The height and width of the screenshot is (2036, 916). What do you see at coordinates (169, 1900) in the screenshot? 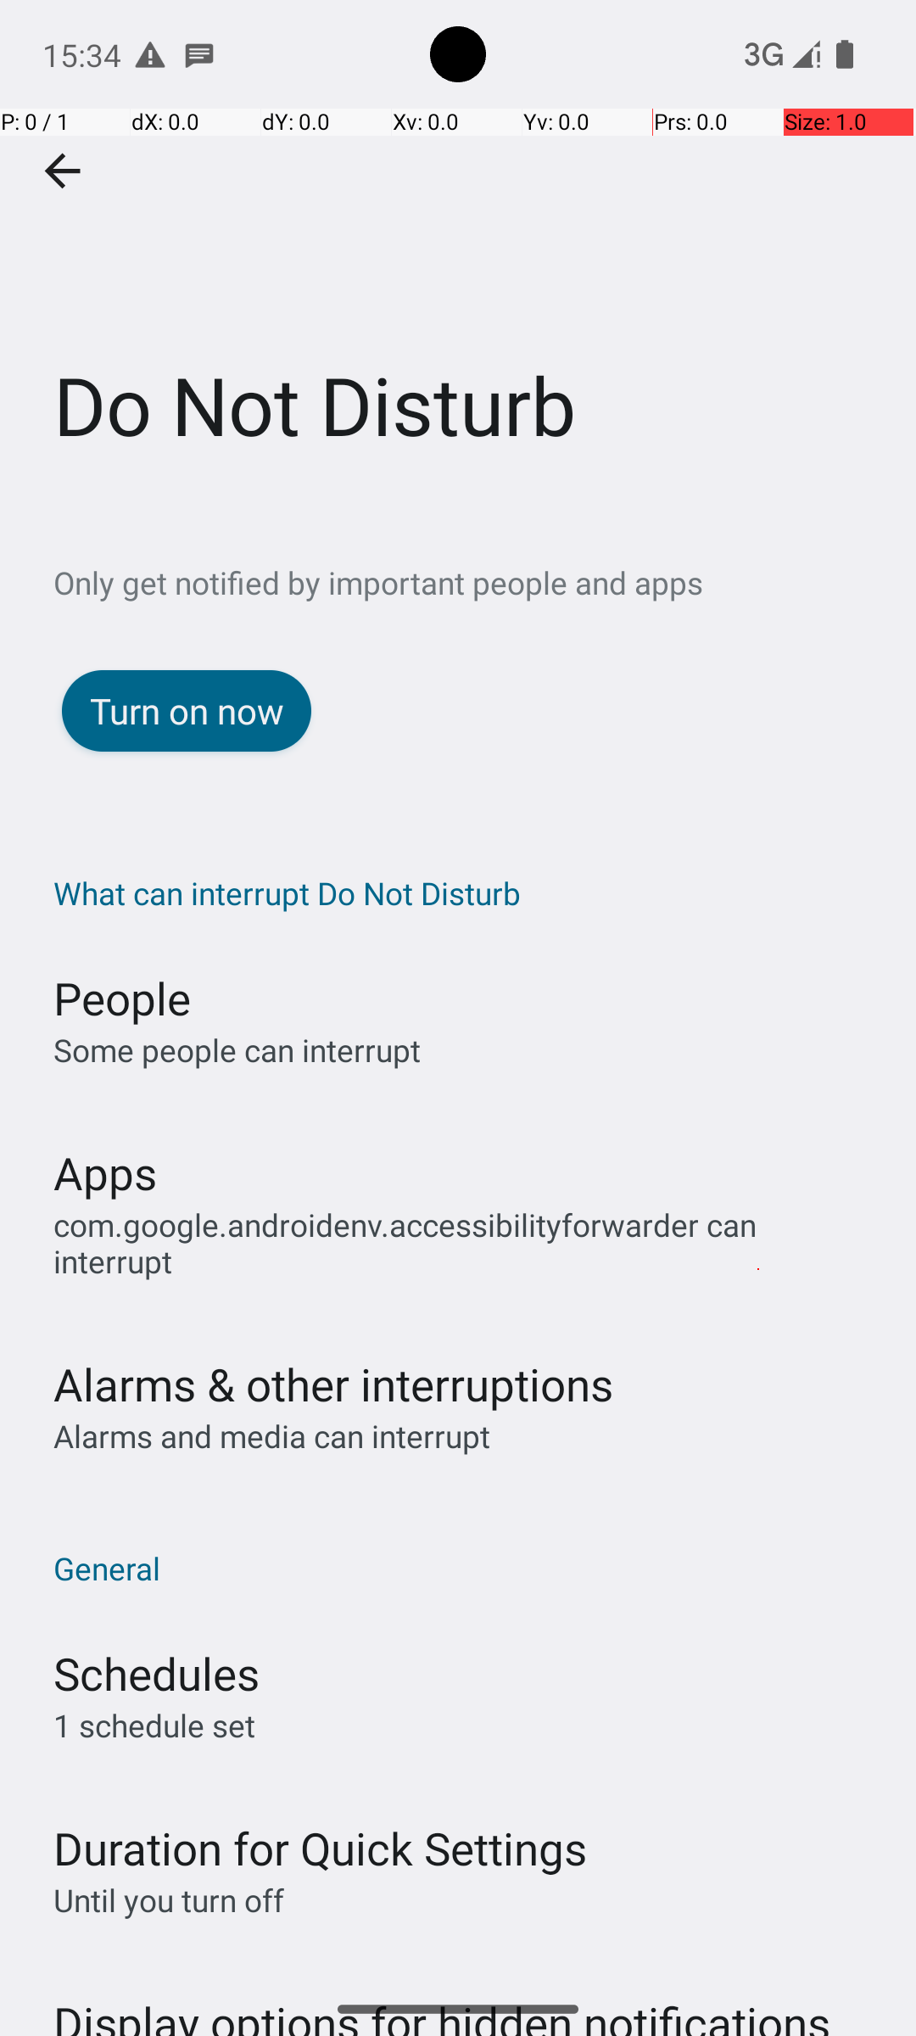
I see `Until you turn off` at bounding box center [169, 1900].